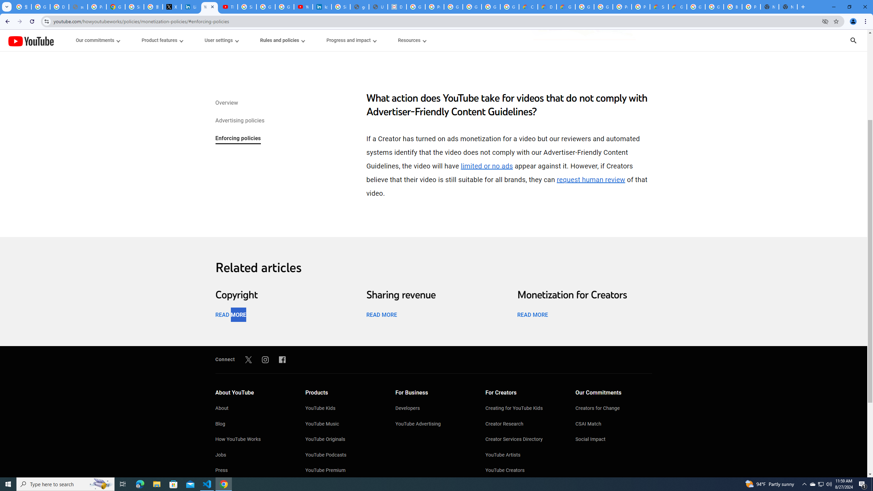 Image resolution: width=873 pixels, height=491 pixels. I want to click on Google Workspace - Specific Terms, so click(491, 7).